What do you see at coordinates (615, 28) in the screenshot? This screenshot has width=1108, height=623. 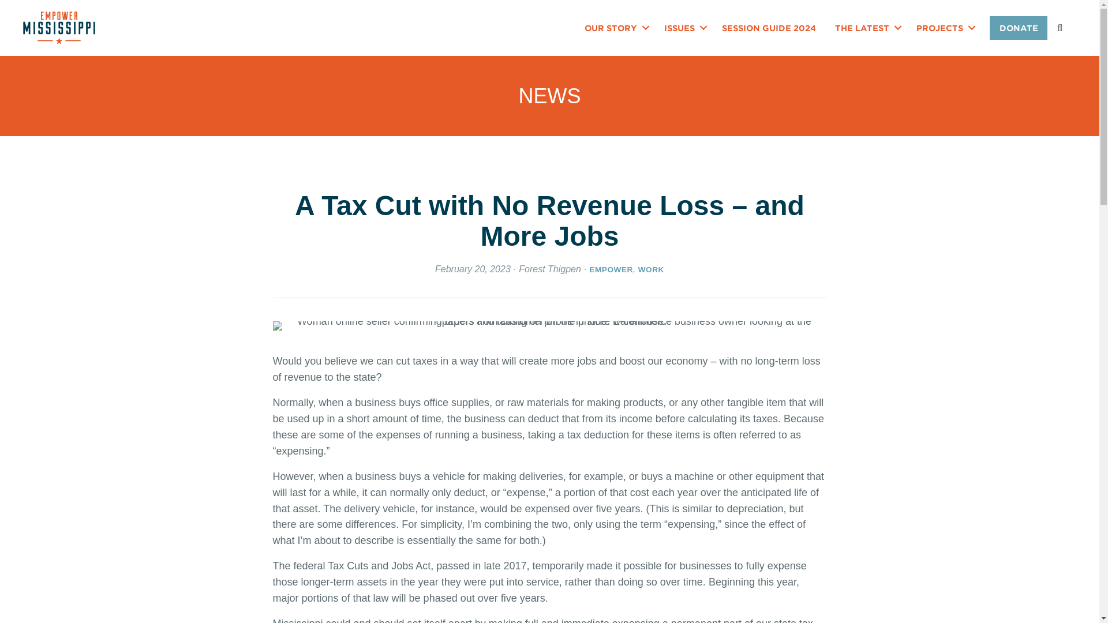 I see `OUR STORY` at bounding box center [615, 28].